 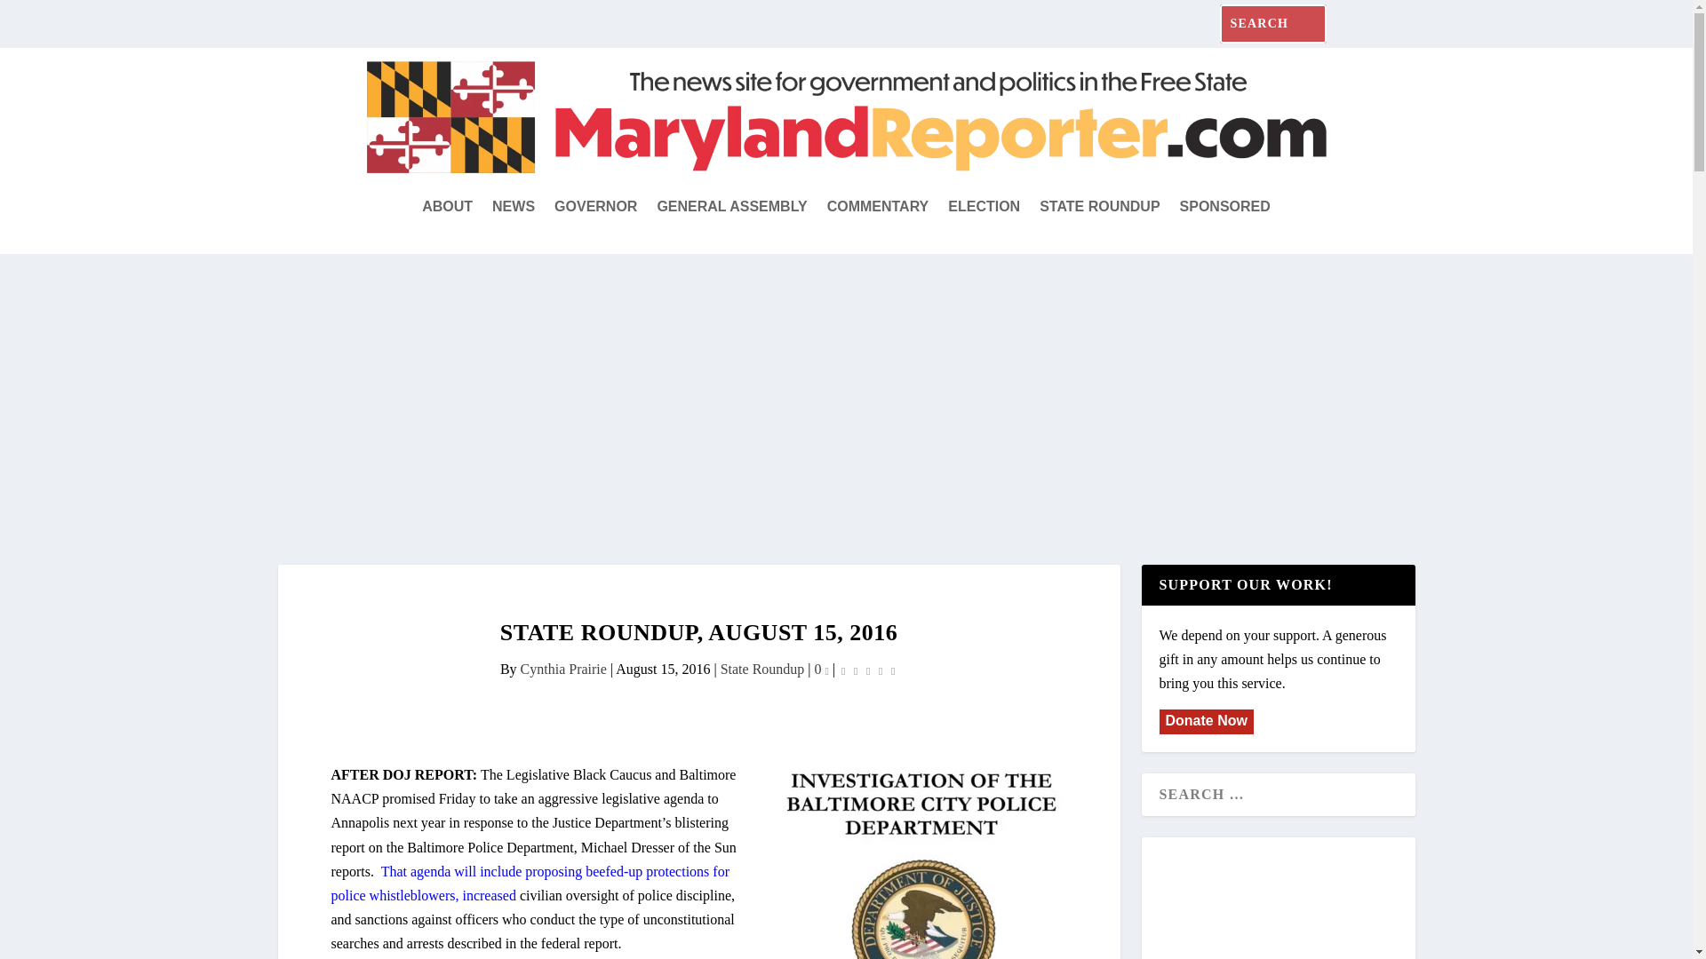 What do you see at coordinates (867, 670) in the screenshot?
I see `Rating: 0.00` at bounding box center [867, 670].